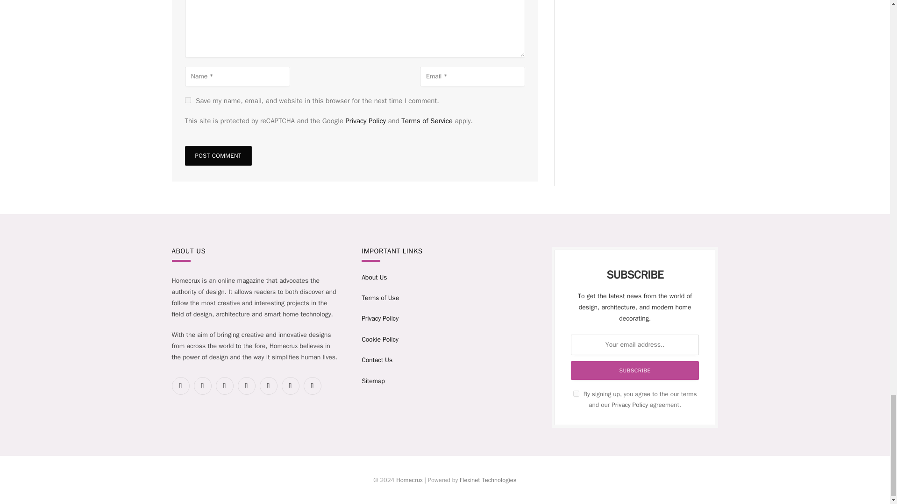 This screenshot has width=897, height=504. What do you see at coordinates (218, 156) in the screenshot?
I see `Post Comment` at bounding box center [218, 156].